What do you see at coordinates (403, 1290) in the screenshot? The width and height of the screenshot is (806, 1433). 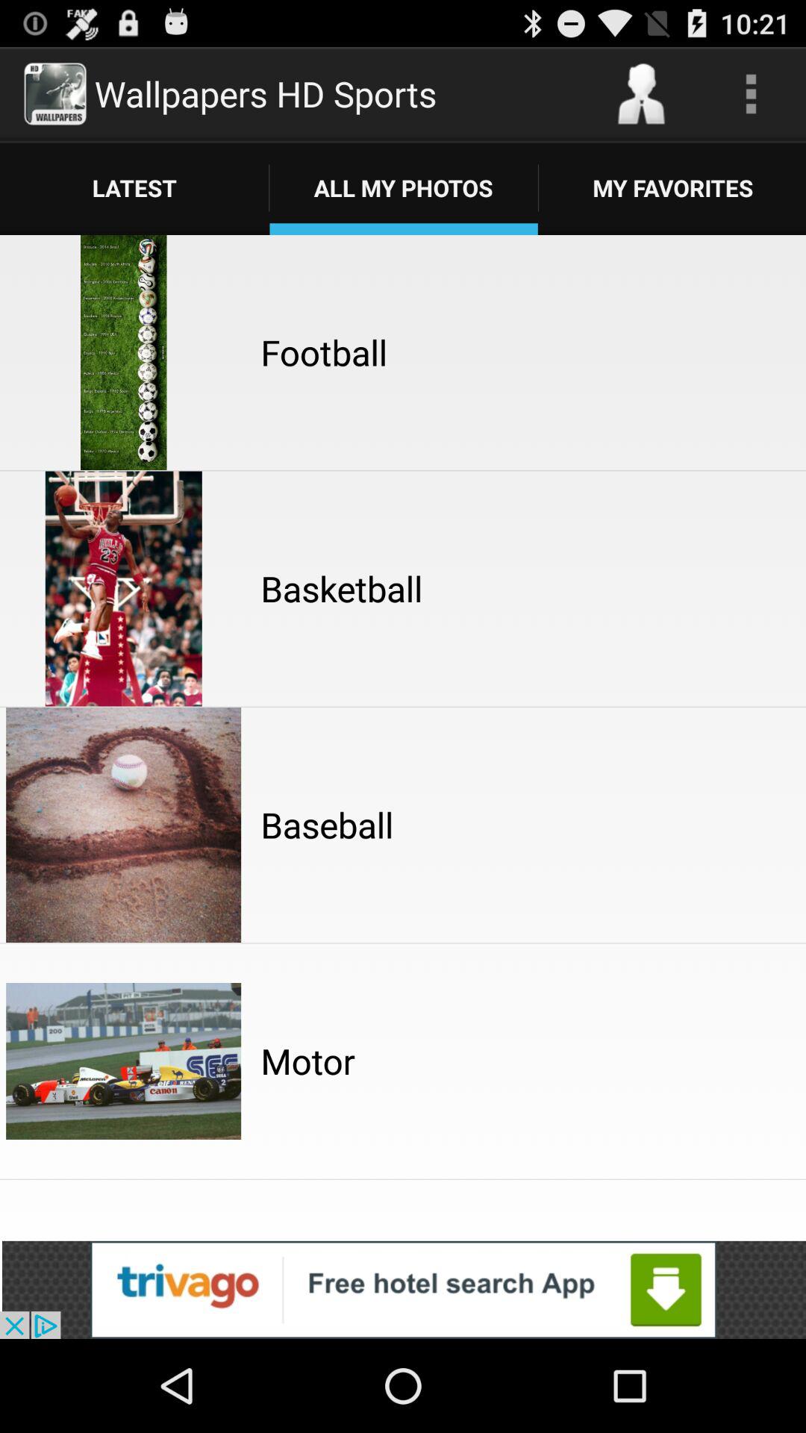 I see `advertisement` at bounding box center [403, 1290].